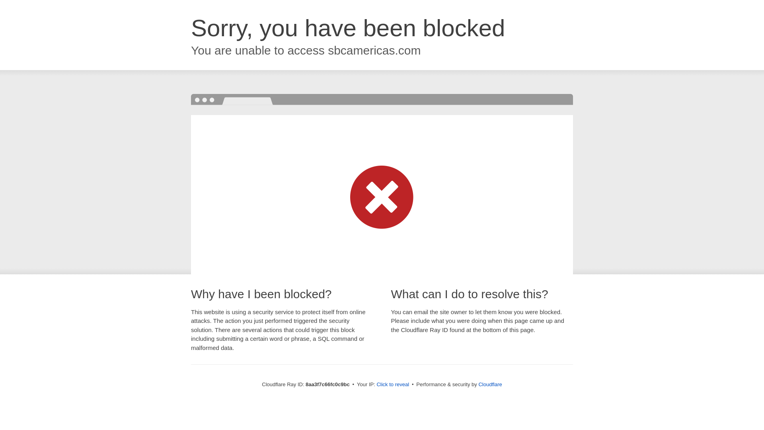  I want to click on Cloudflare, so click(490, 384).